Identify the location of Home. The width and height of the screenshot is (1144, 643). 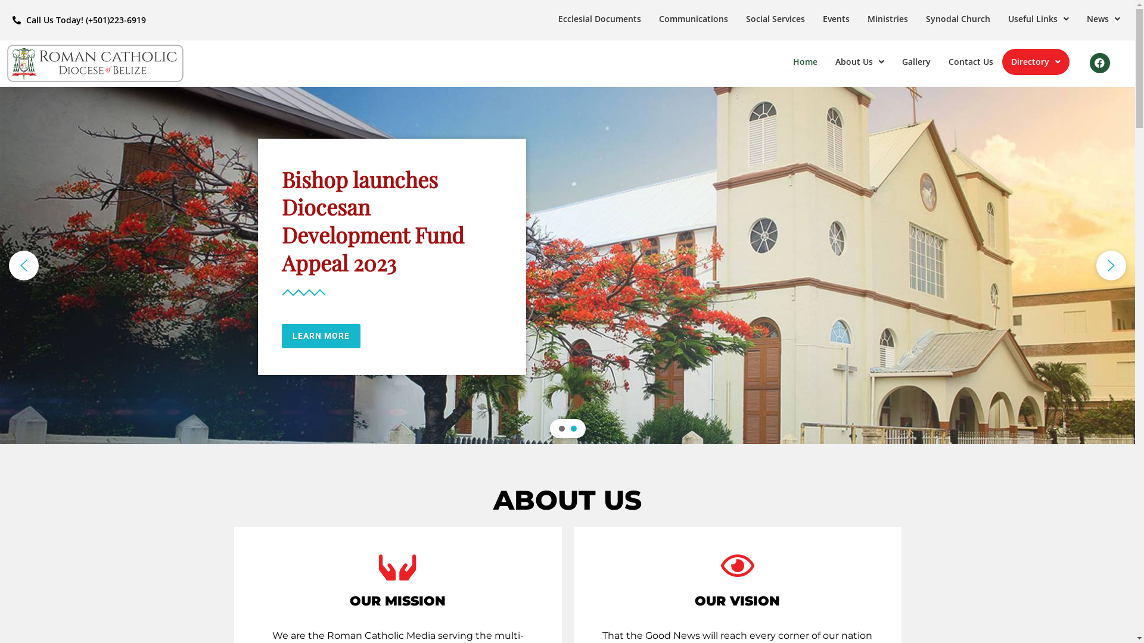
(806, 62).